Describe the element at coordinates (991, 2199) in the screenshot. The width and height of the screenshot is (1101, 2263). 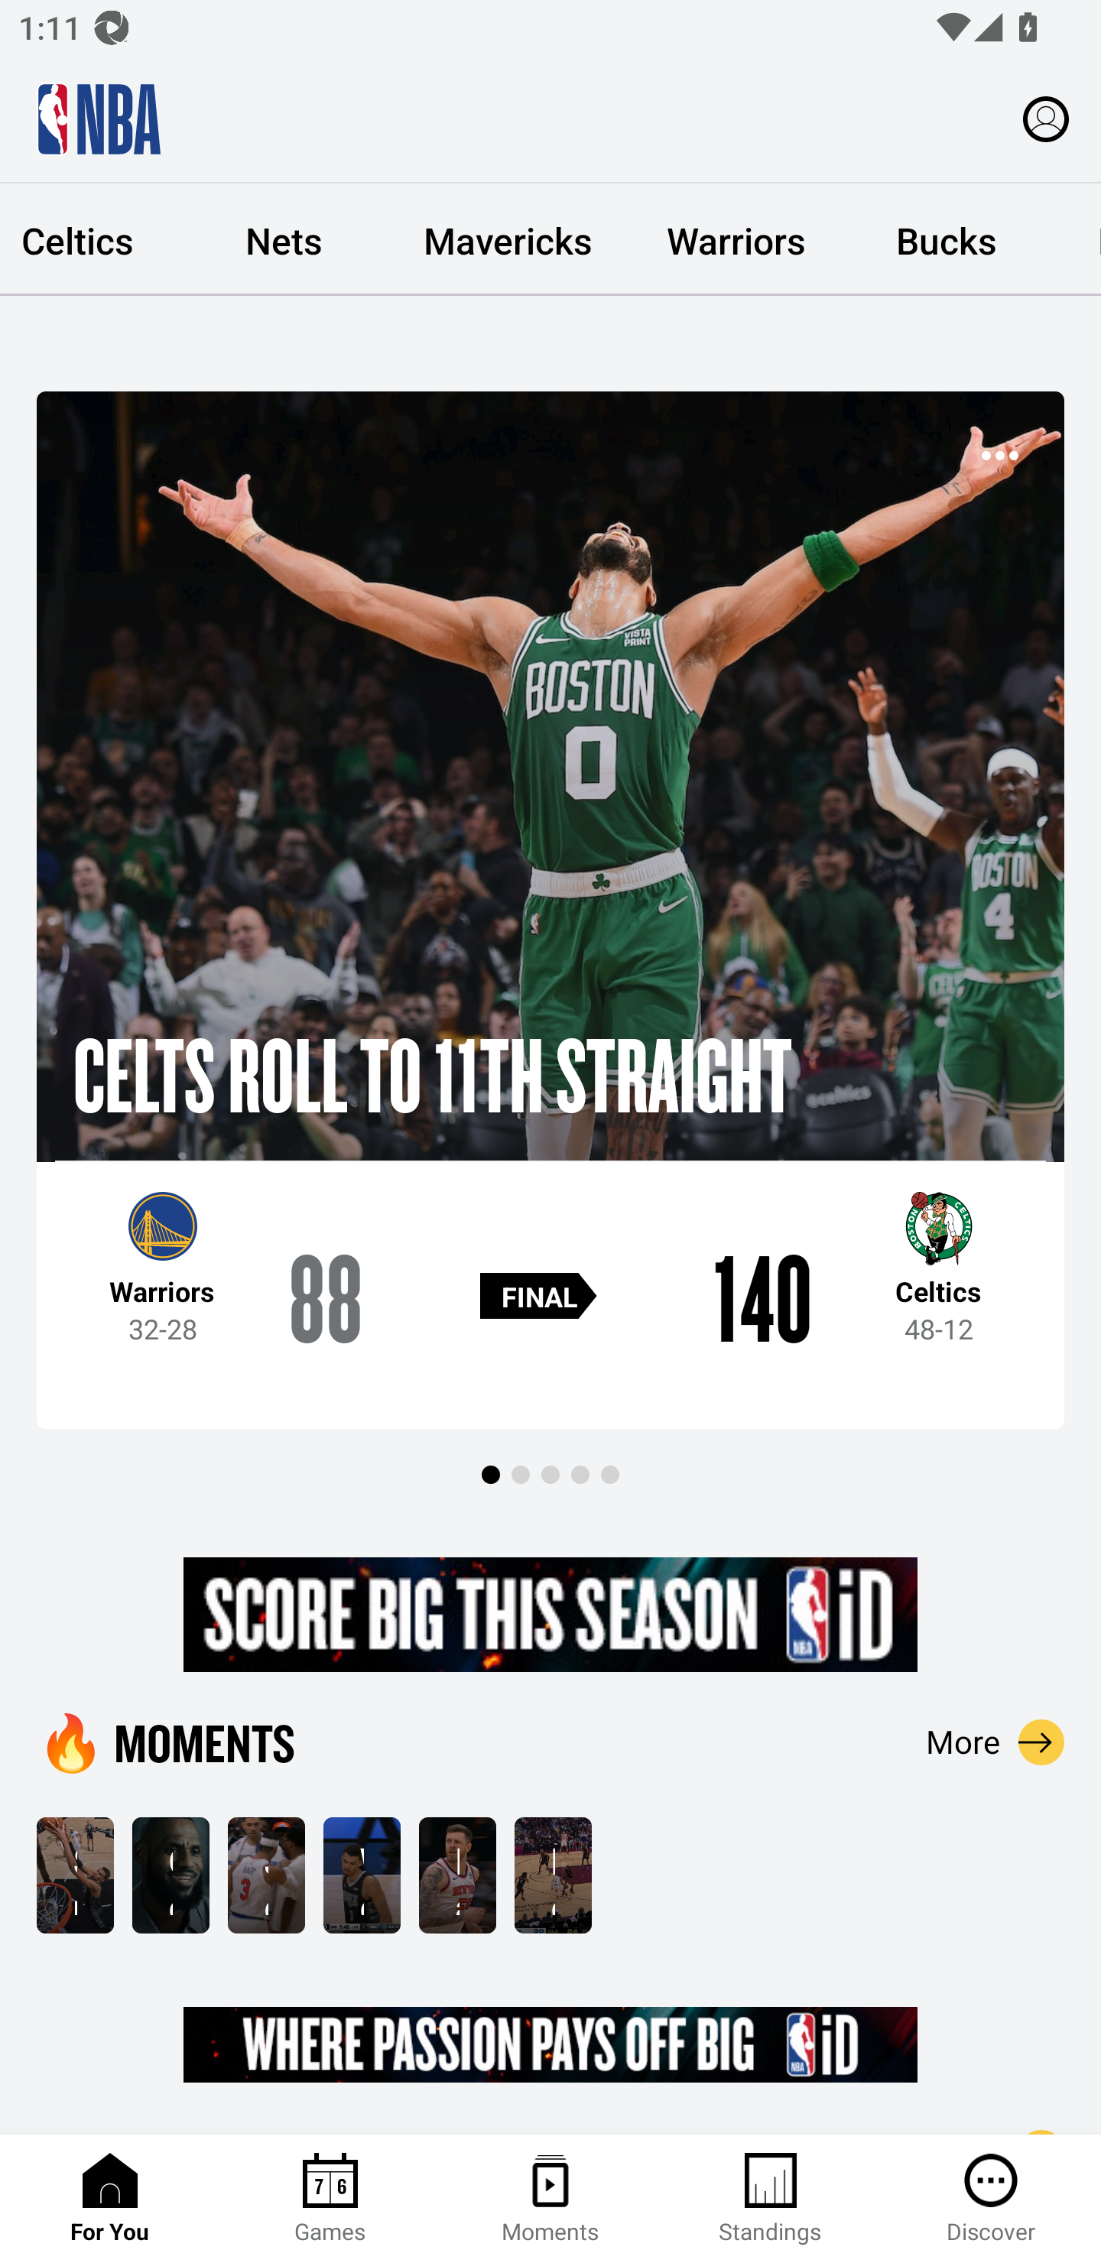
I see `Discover` at that location.